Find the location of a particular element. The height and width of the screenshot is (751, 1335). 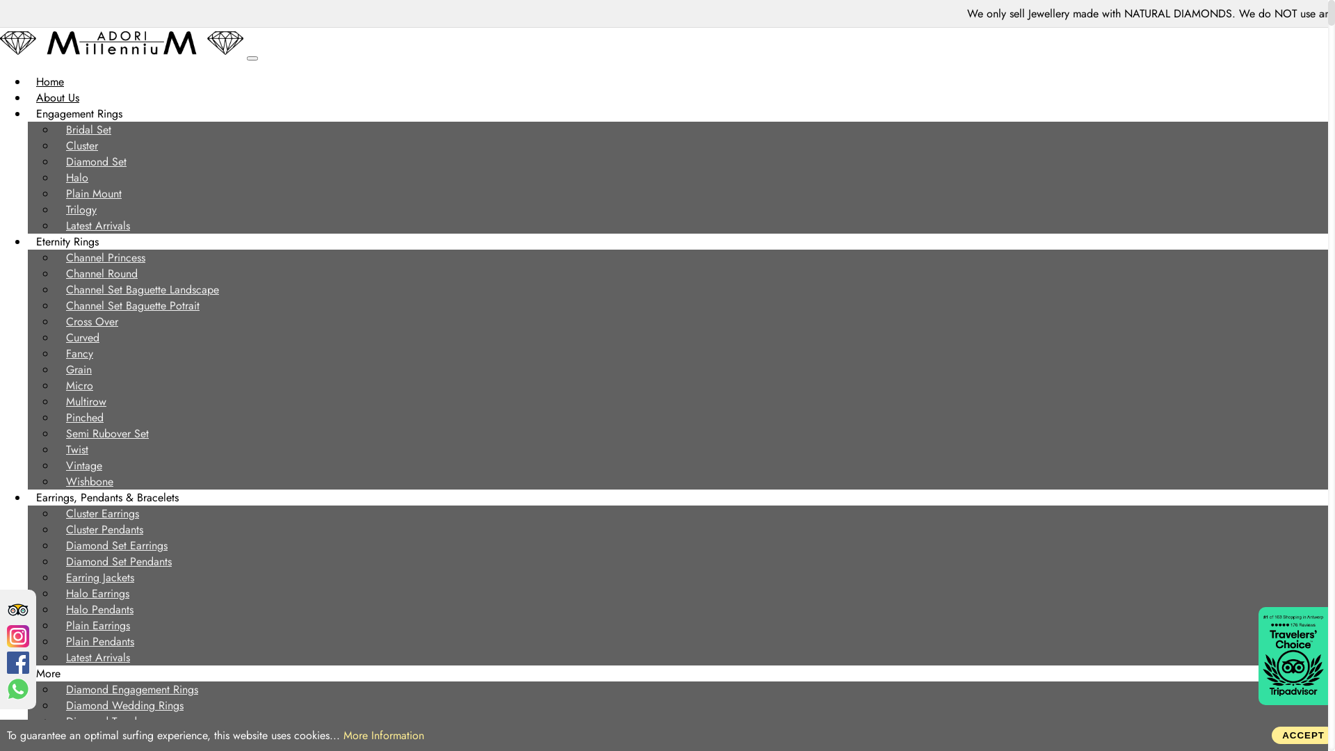

Channel Princess is located at coordinates (106, 257).